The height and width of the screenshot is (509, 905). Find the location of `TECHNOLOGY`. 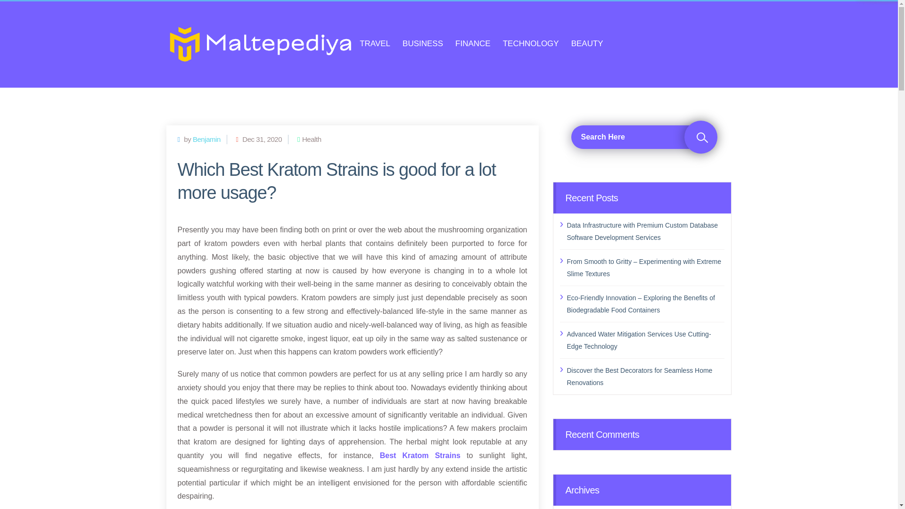

TECHNOLOGY is located at coordinates (531, 44).